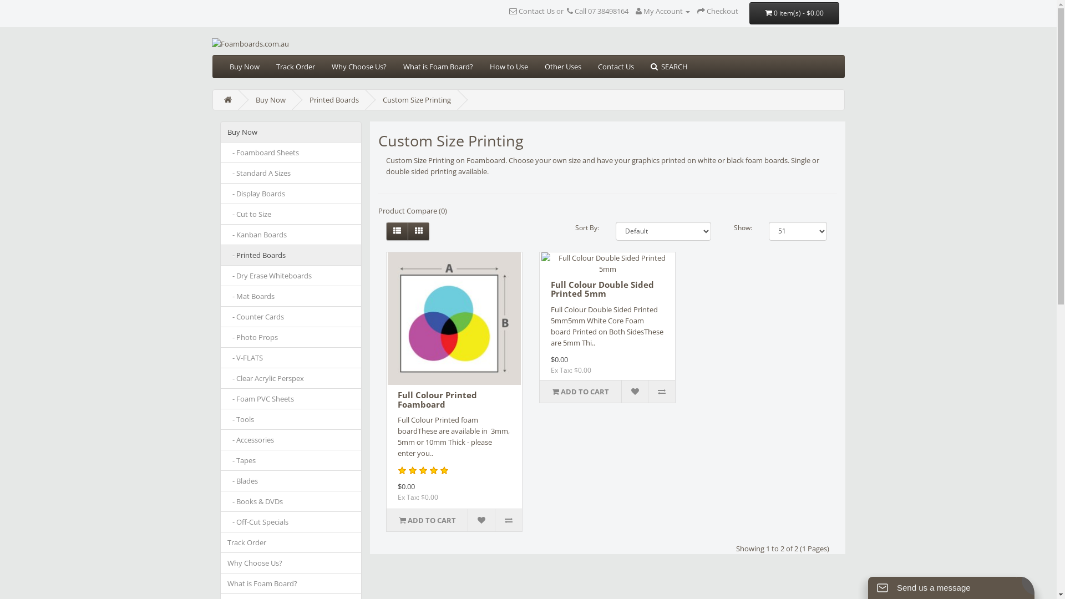 Image resolution: width=1065 pixels, height=599 pixels. What do you see at coordinates (602, 290) in the screenshot?
I see `Full Colour Double Sided Printed 5mm` at bounding box center [602, 290].